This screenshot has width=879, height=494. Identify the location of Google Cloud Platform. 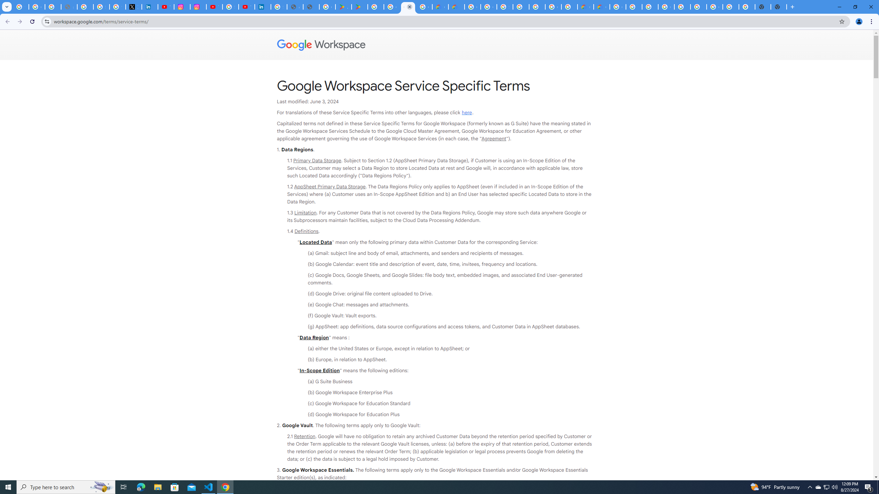
(618, 7).